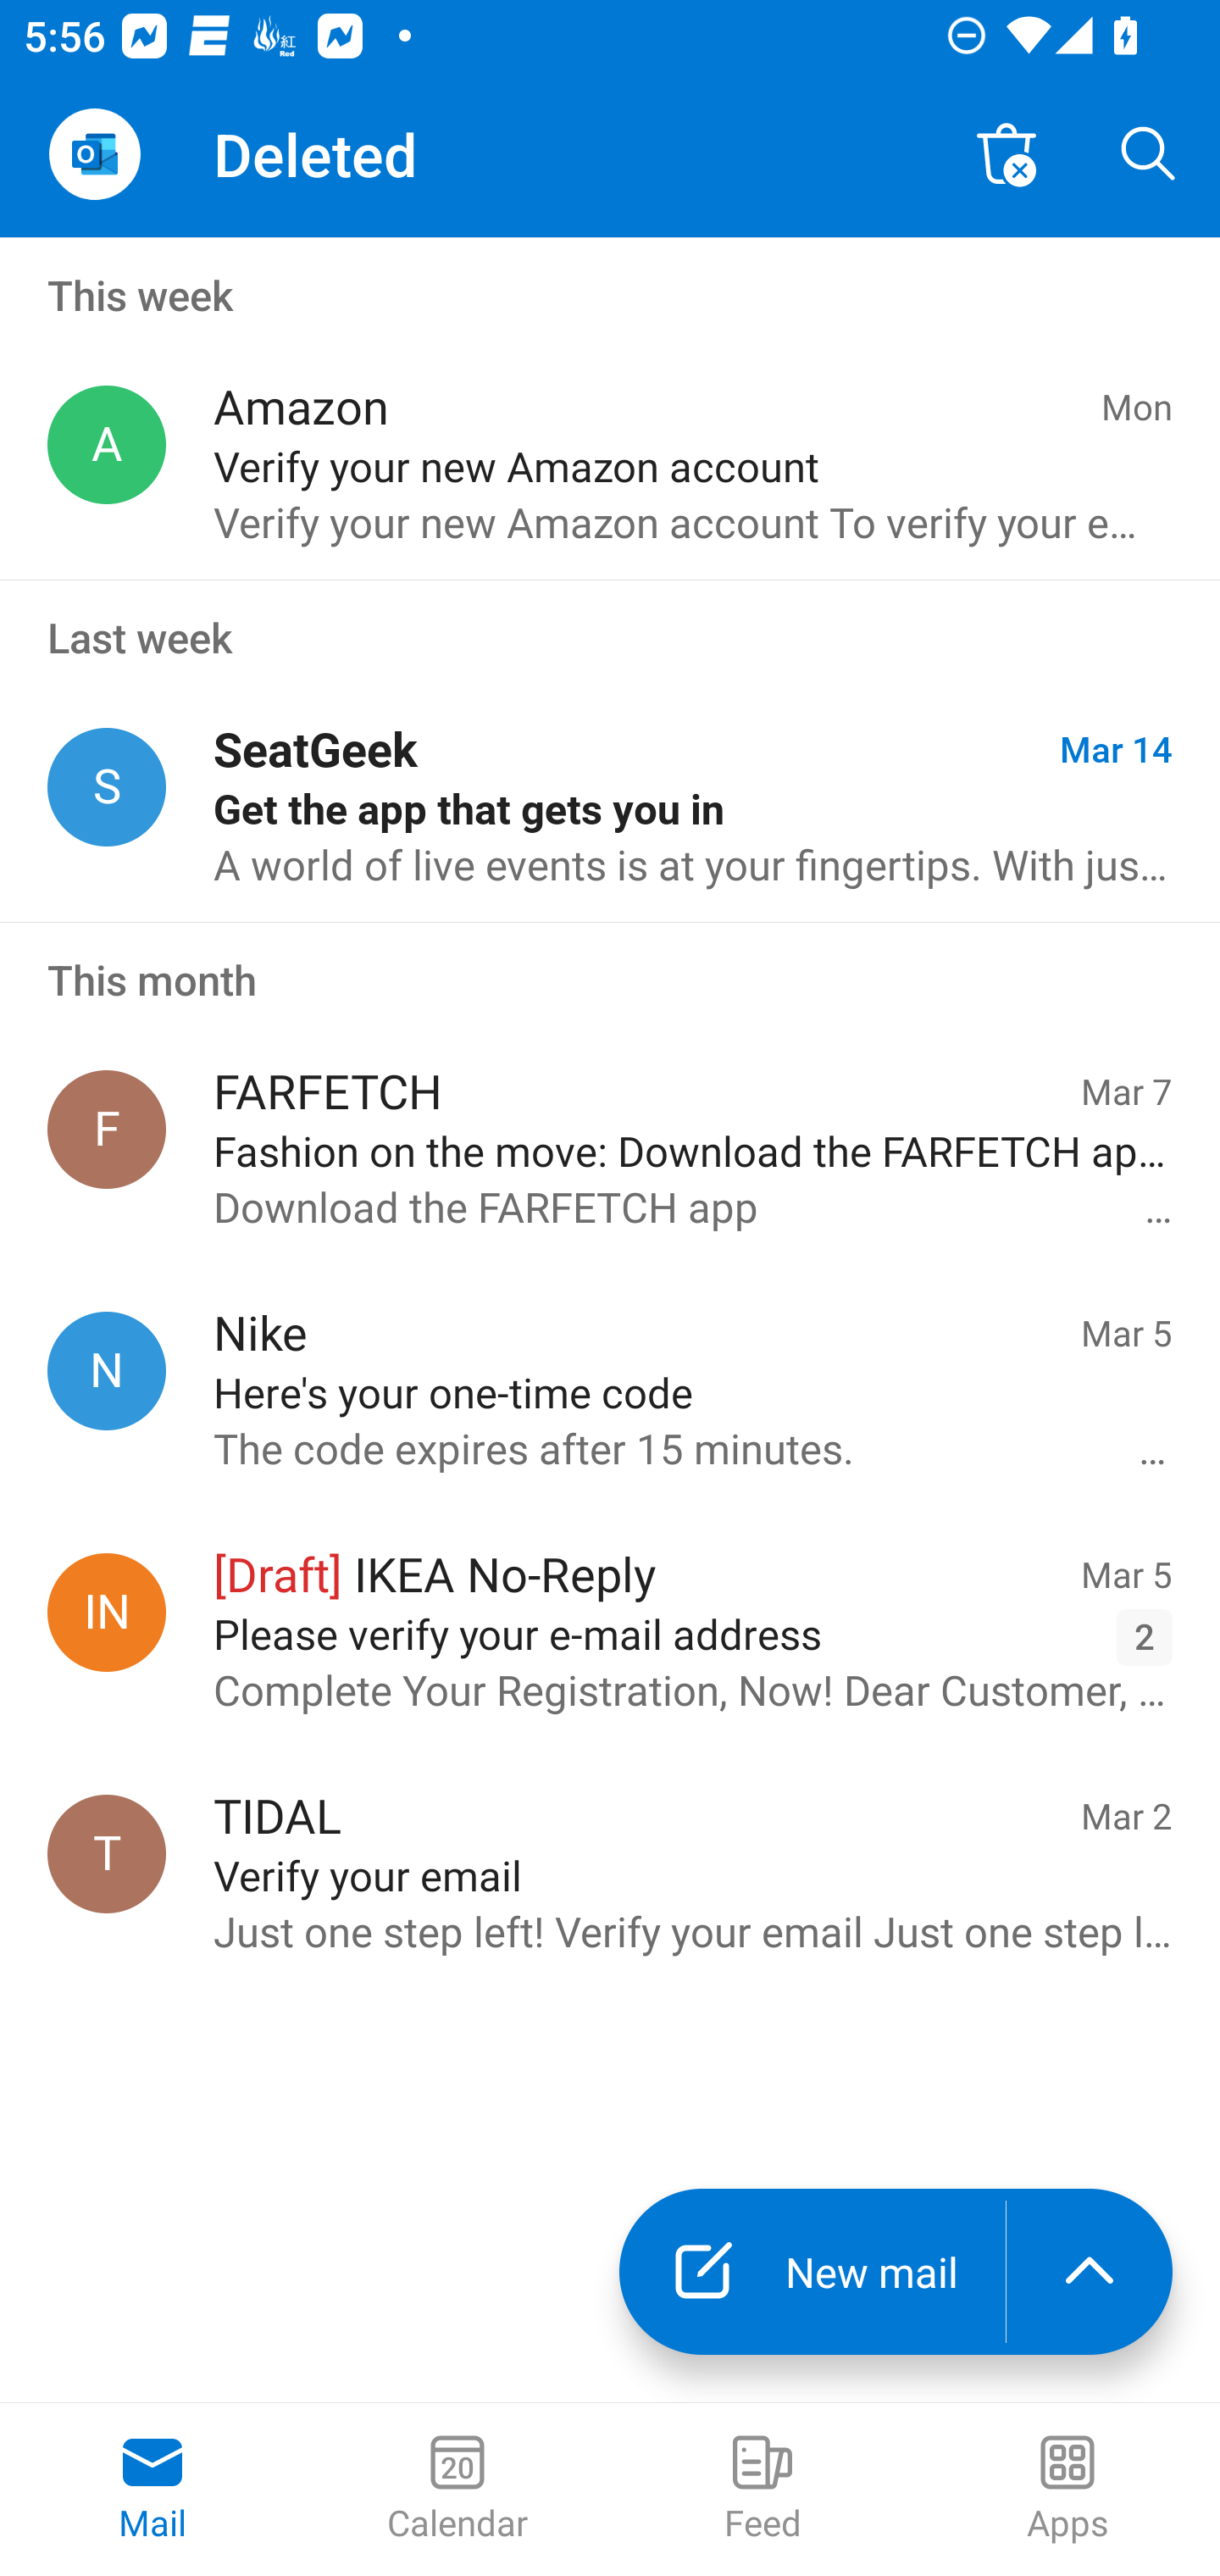 This screenshot has width=1220, height=2576. Describe the element at coordinates (94, 154) in the screenshot. I see `Open Navigation Drawer` at that location.